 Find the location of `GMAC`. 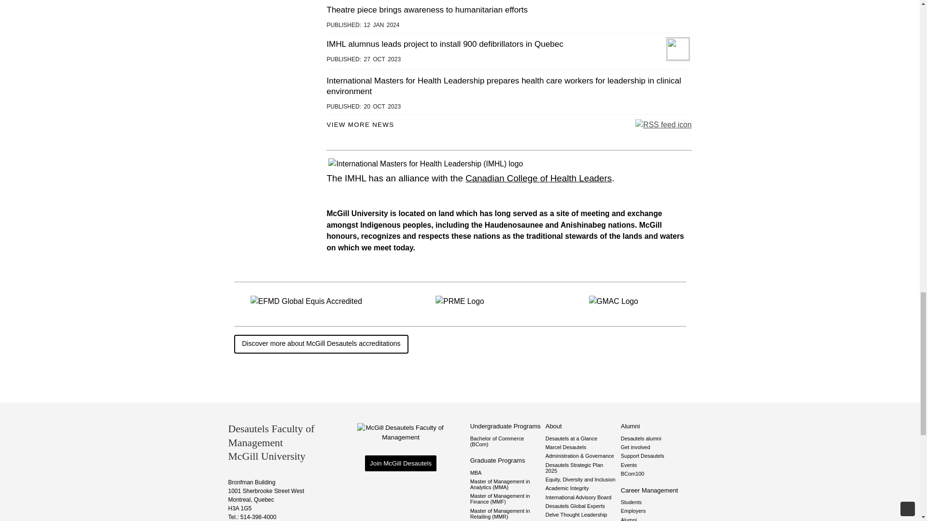

GMAC is located at coordinates (613, 302).